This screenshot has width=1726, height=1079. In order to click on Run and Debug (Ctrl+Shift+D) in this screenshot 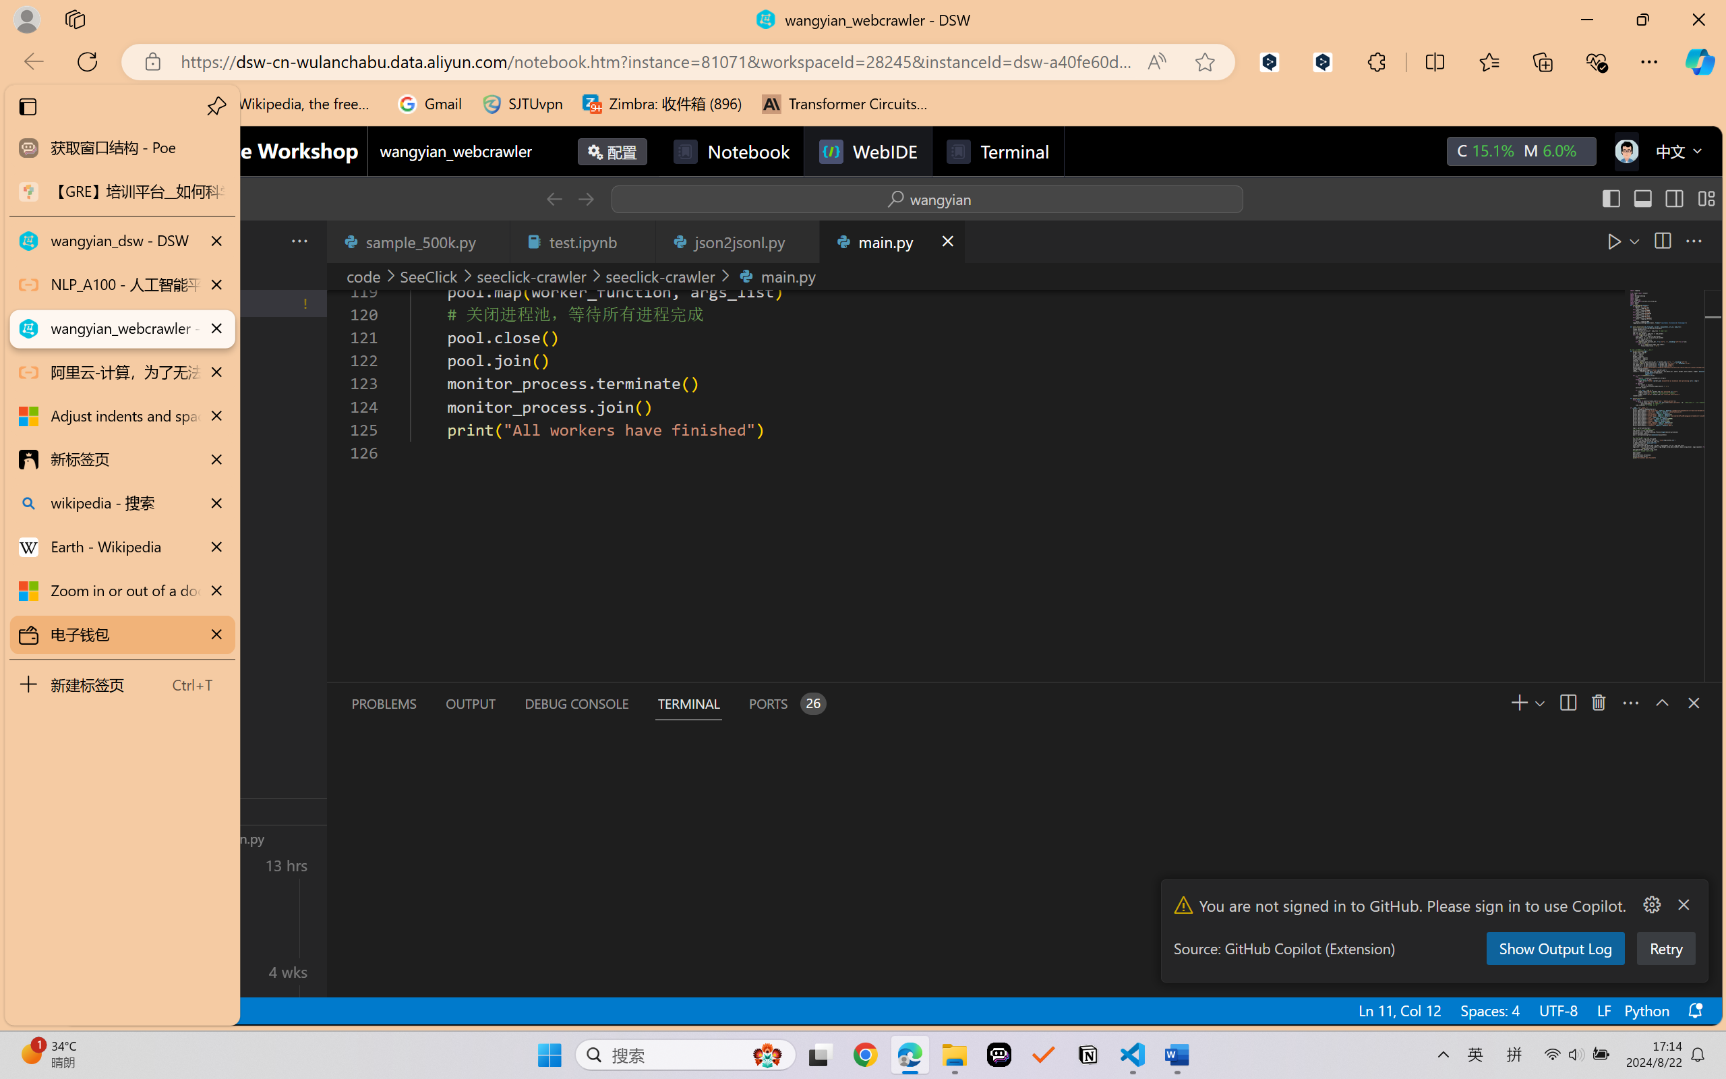, I will do `click(92, 467)`.